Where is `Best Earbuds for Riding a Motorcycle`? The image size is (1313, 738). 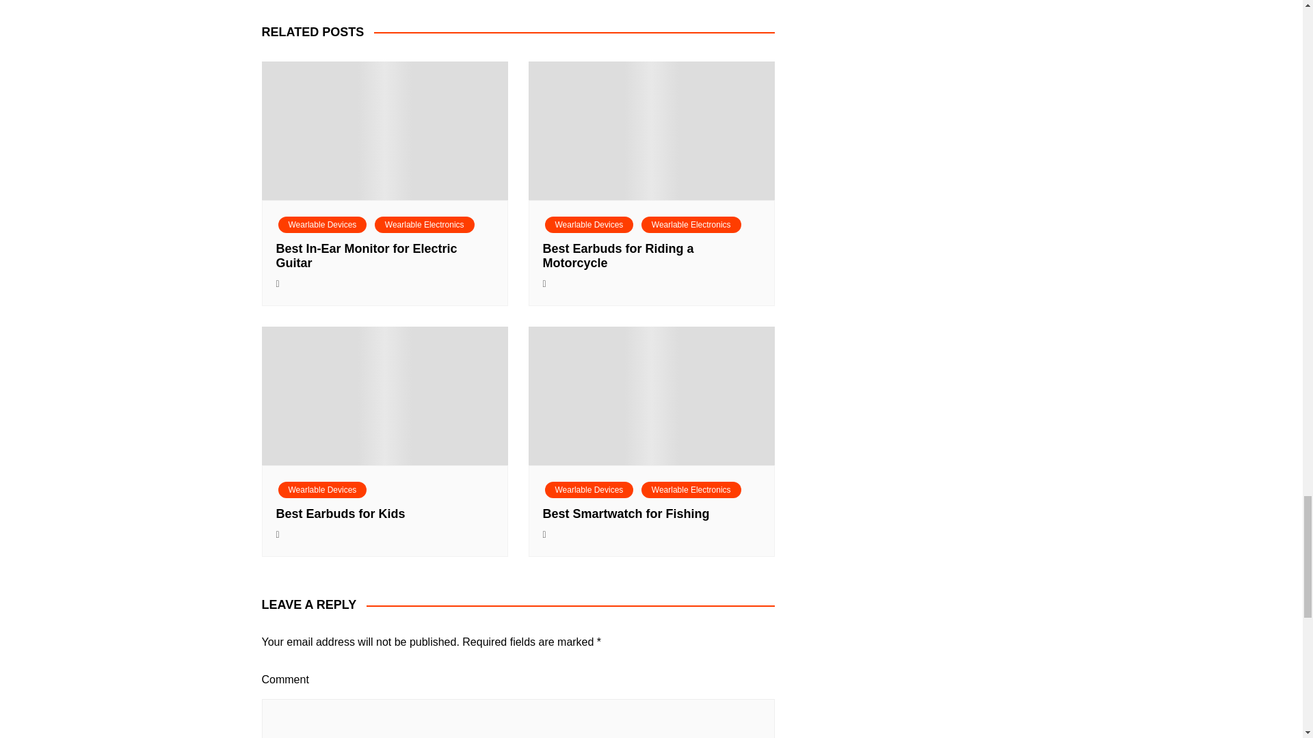
Best Earbuds for Riding a Motorcycle is located at coordinates (618, 256).